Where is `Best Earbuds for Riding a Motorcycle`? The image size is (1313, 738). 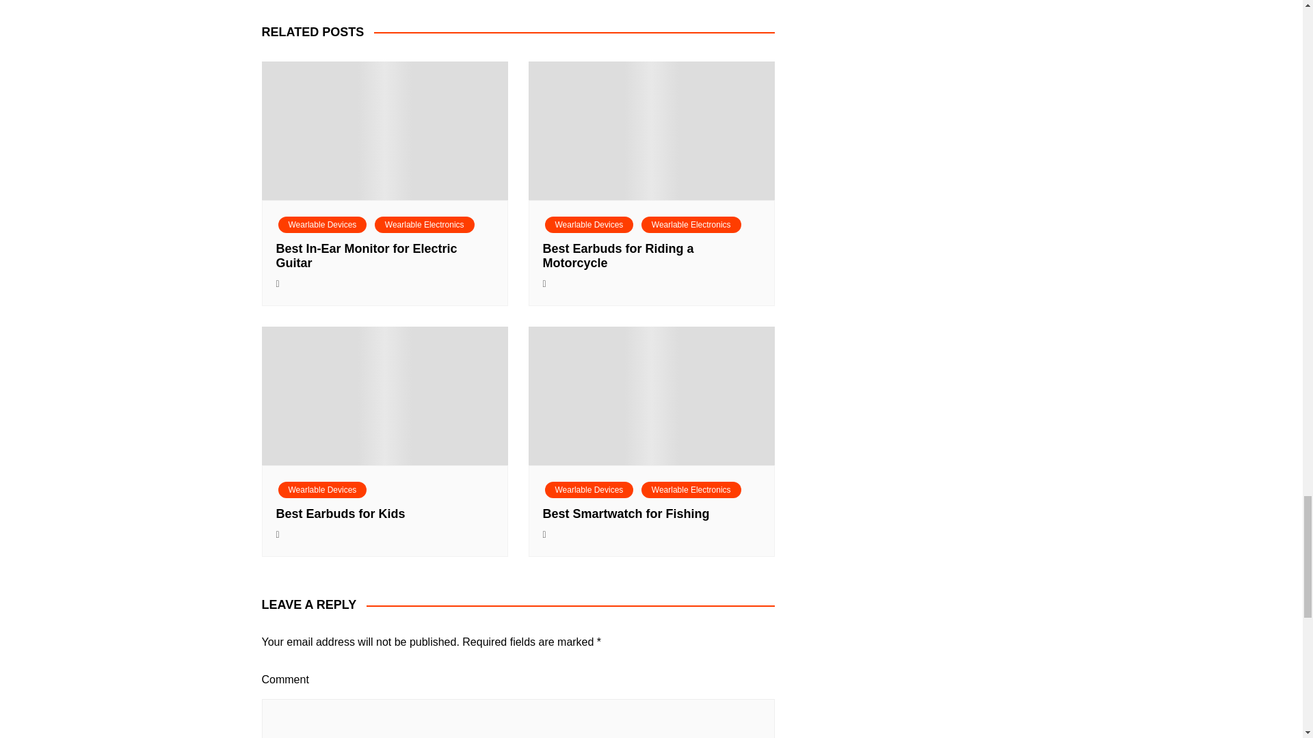
Best Earbuds for Riding a Motorcycle is located at coordinates (618, 256).